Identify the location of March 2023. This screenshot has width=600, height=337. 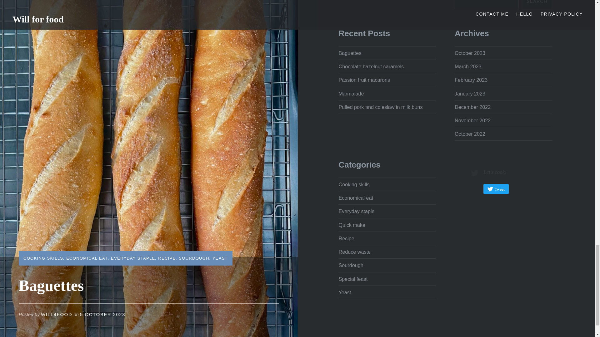
(468, 66).